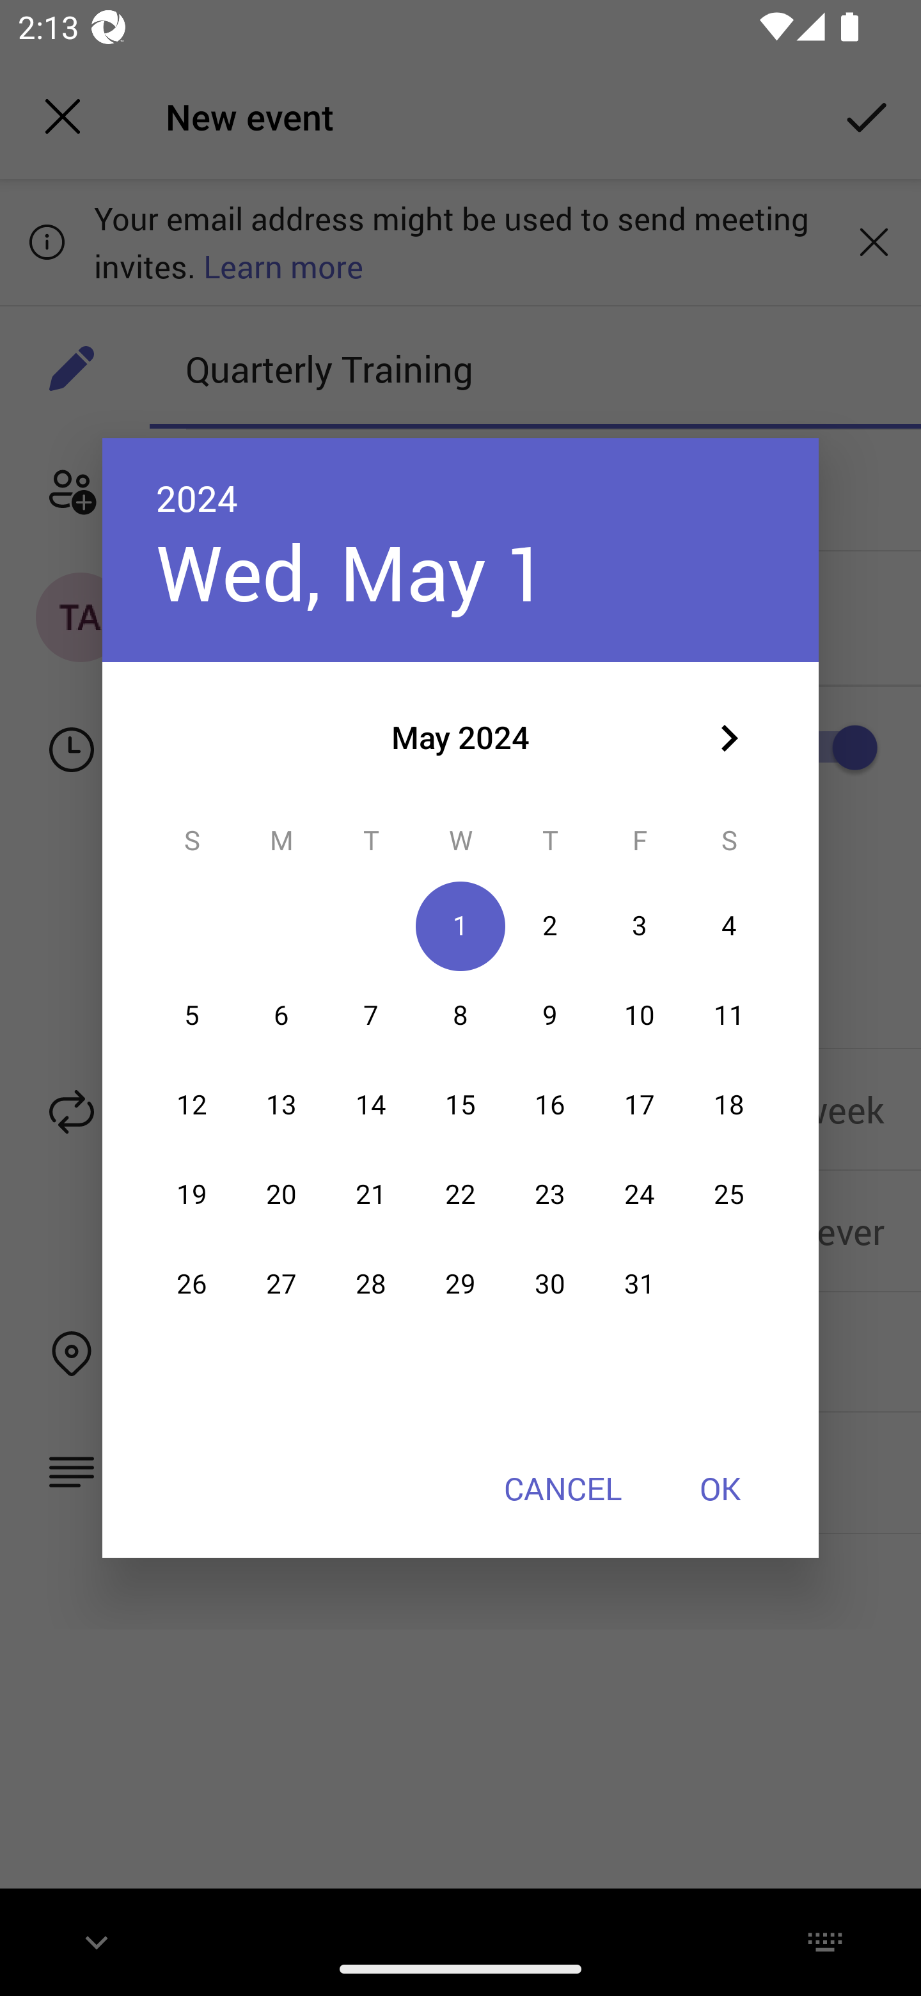  What do you see at coordinates (192, 1194) in the screenshot?
I see `19 19 May 2024` at bounding box center [192, 1194].